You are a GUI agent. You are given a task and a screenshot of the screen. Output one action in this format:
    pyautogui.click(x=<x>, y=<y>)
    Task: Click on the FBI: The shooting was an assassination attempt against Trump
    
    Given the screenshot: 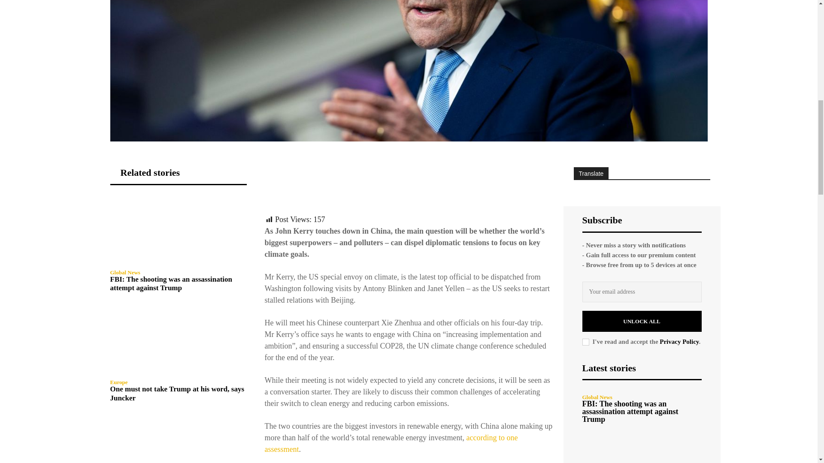 What is the action you would take?
    pyautogui.click(x=171, y=283)
    